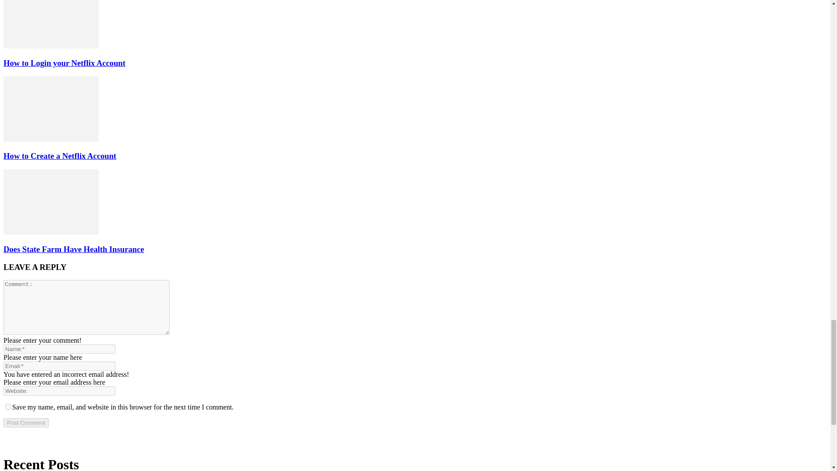  Describe the element at coordinates (26, 423) in the screenshot. I see `Post Comment` at that location.